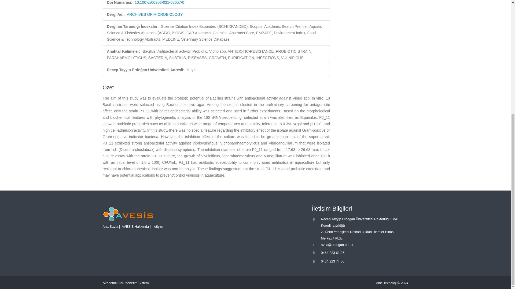  I want to click on 0464 223 74 06, so click(333, 261).